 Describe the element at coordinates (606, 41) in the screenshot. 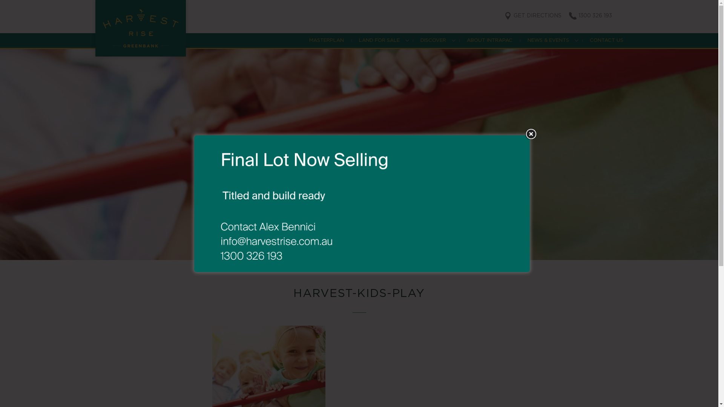

I see `CONTACT US` at that location.